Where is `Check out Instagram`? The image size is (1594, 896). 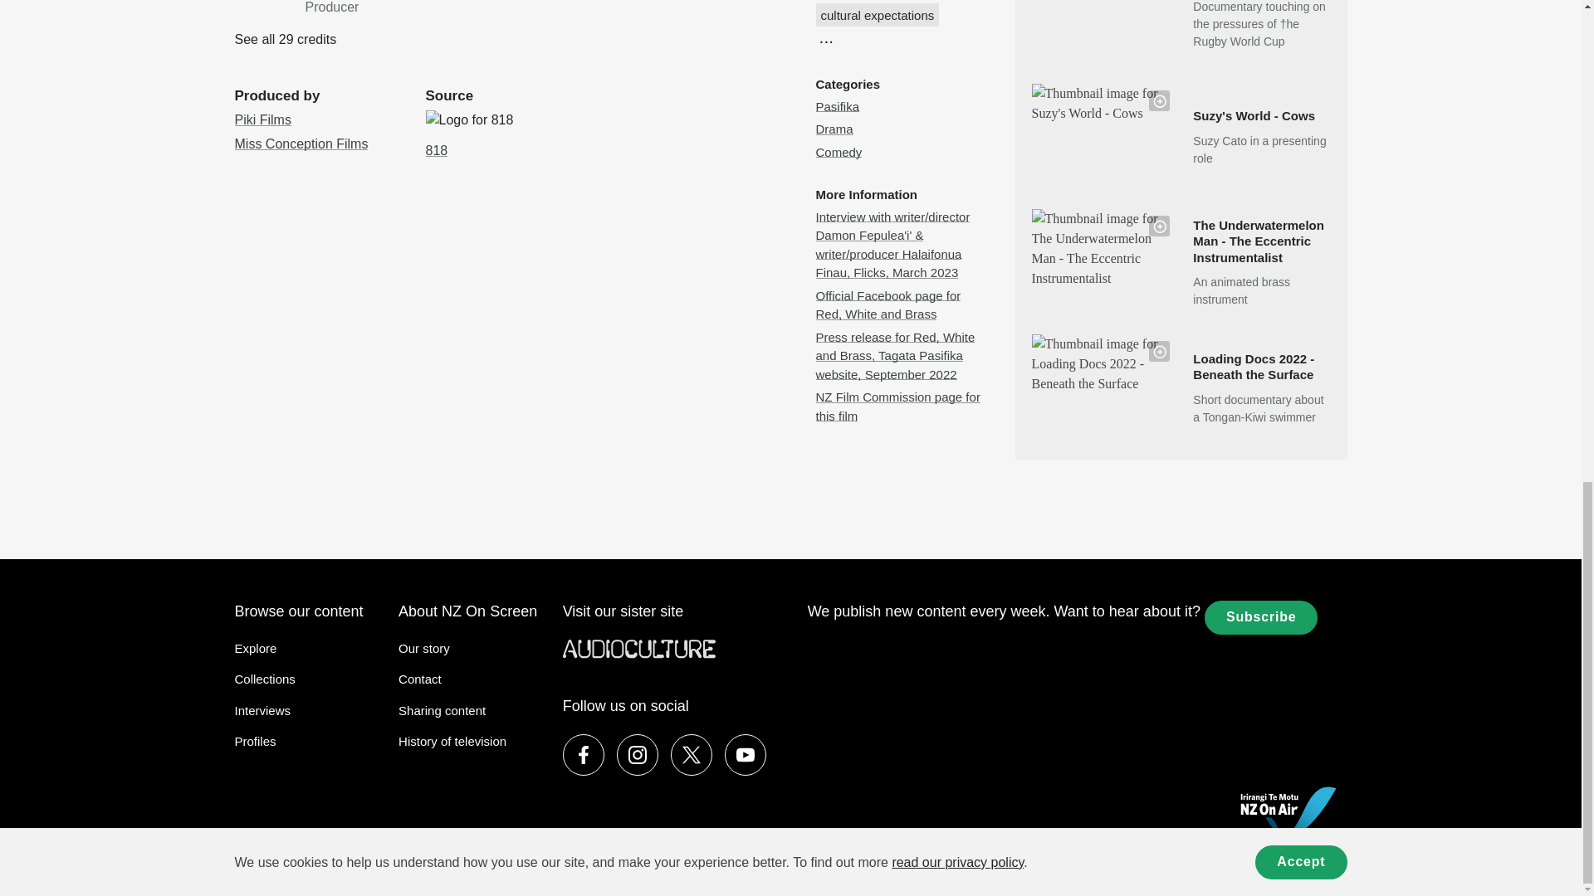
Check out Instagram is located at coordinates (638, 755).